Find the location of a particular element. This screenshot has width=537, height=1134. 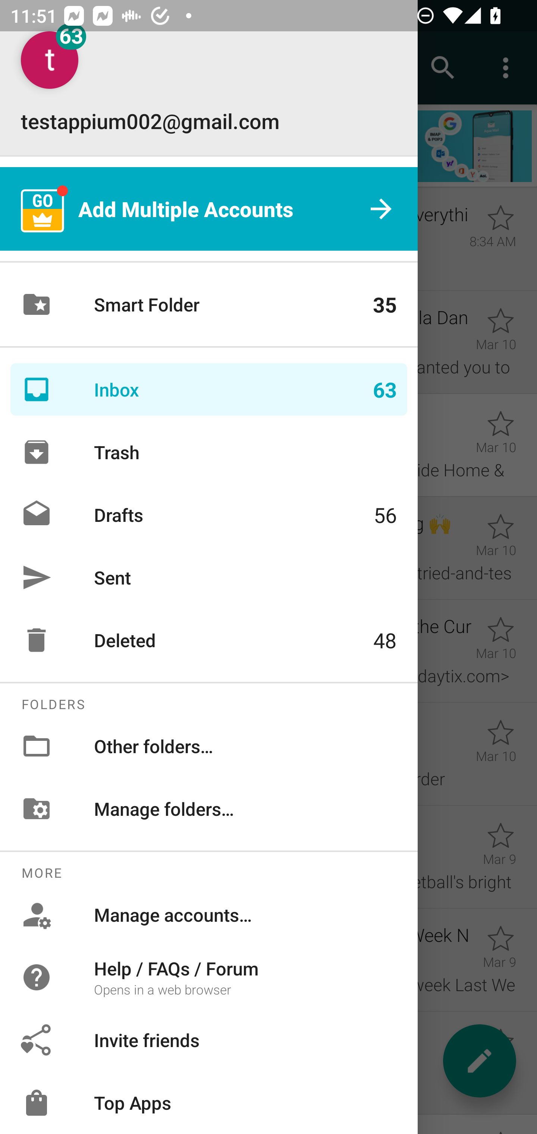

Help / FAQs / Forum Opens in a web browser is located at coordinates (209, 977).